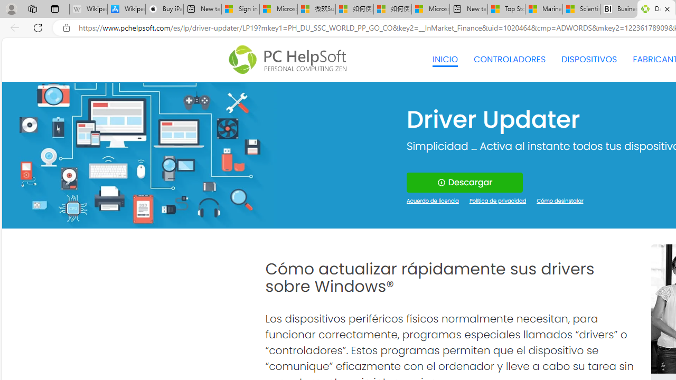  What do you see at coordinates (440, 183) in the screenshot?
I see `Download Icon` at bounding box center [440, 183].